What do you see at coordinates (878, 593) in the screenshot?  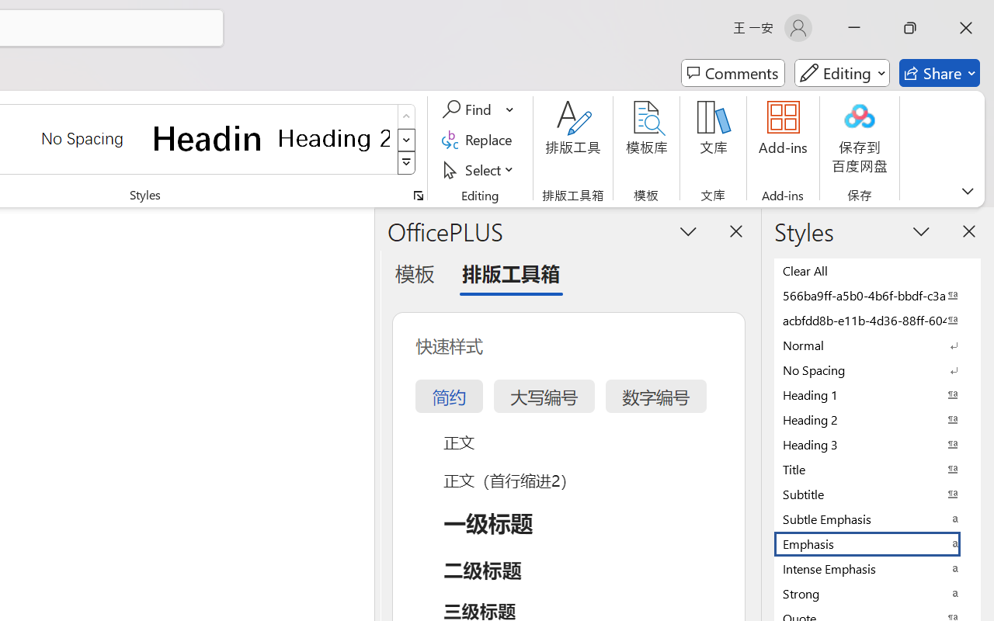 I see `Strong` at bounding box center [878, 593].